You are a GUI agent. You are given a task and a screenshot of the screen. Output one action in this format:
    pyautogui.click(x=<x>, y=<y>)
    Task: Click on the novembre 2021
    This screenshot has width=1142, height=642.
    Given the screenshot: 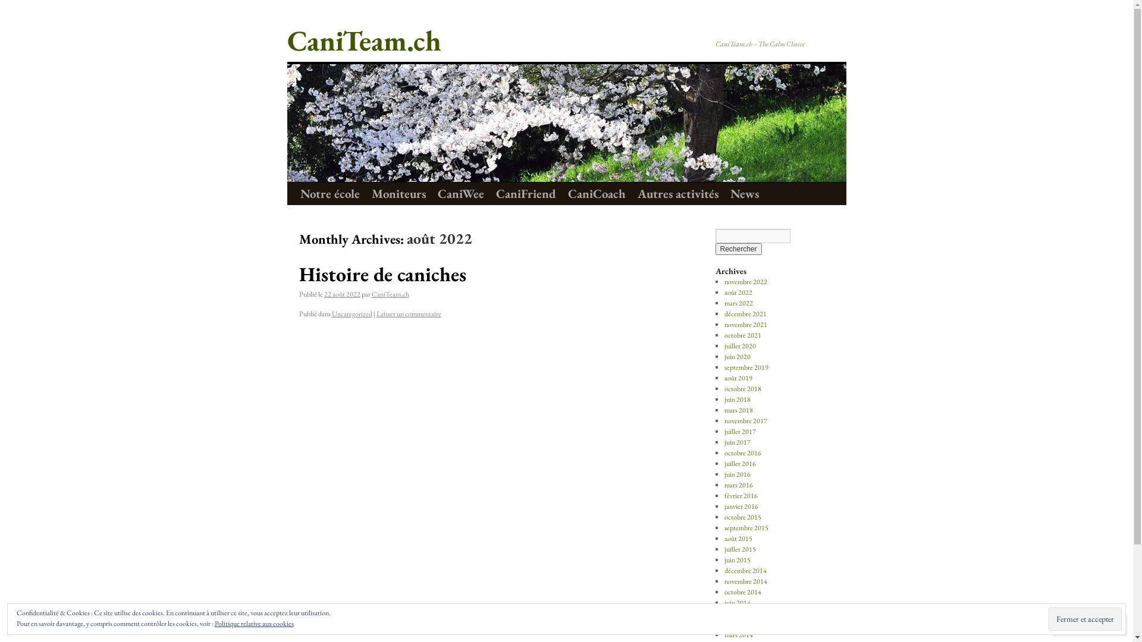 What is the action you would take?
    pyautogui.click(x=746, y=325)
    